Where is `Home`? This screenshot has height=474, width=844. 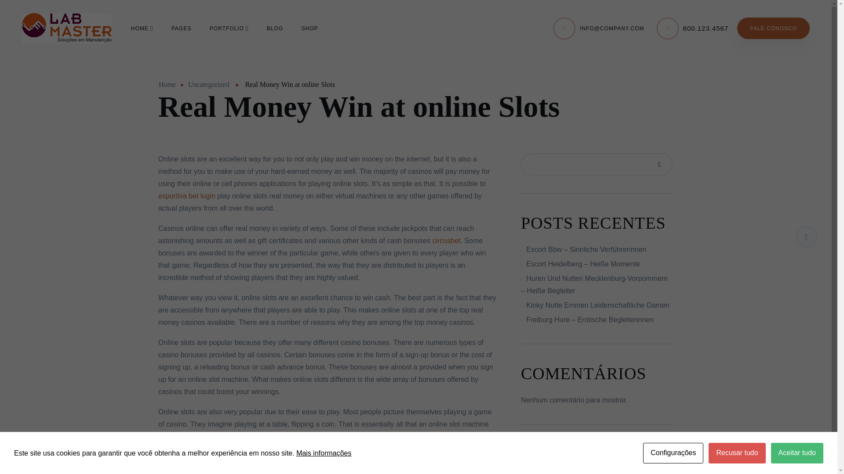 Home is located at coordinates (167, 84).